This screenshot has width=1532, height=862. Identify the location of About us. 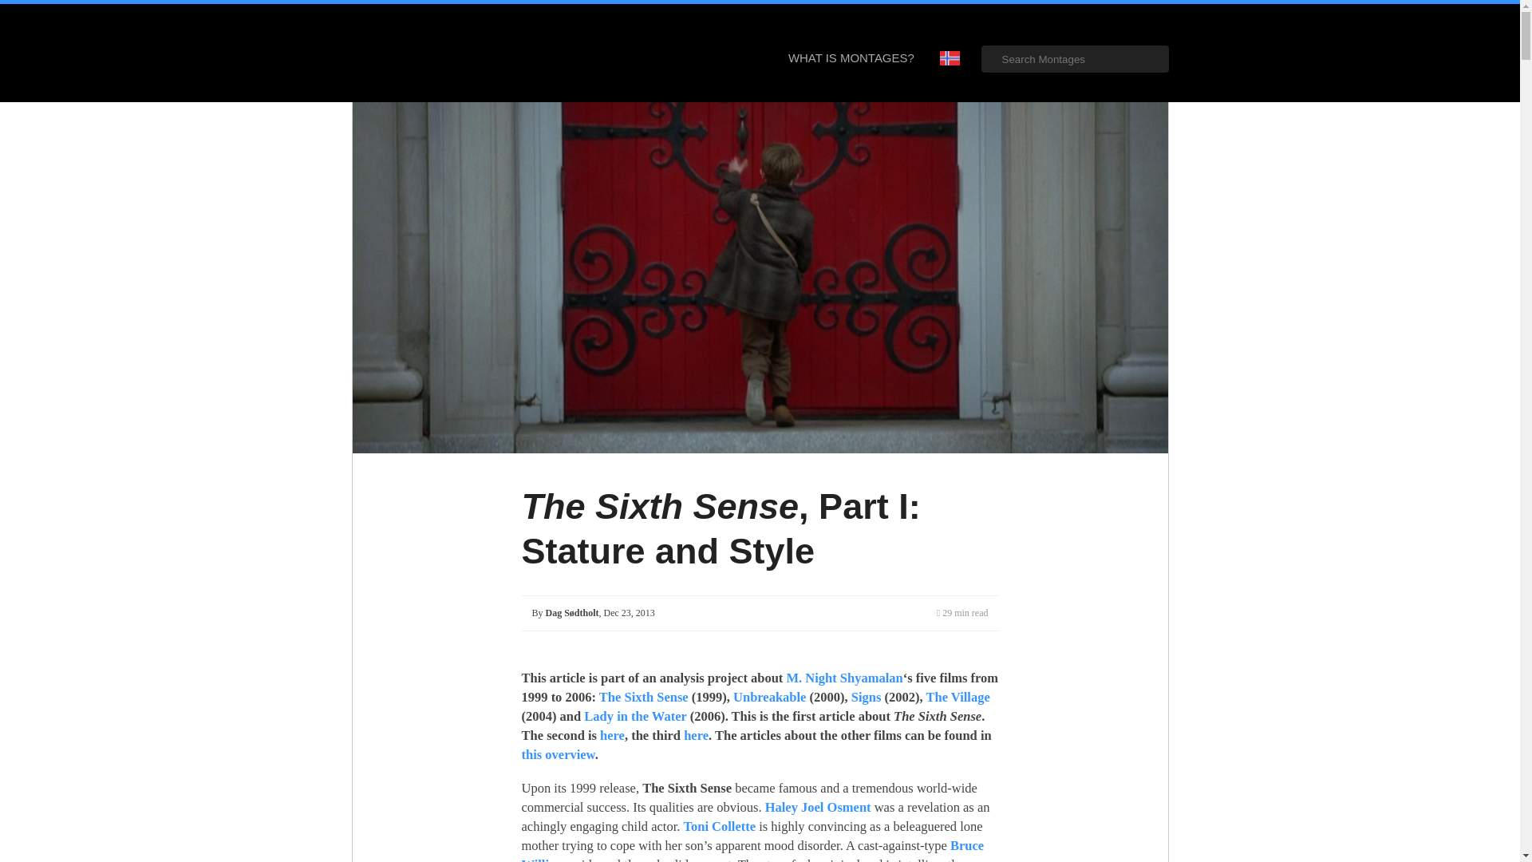
(851, 57).